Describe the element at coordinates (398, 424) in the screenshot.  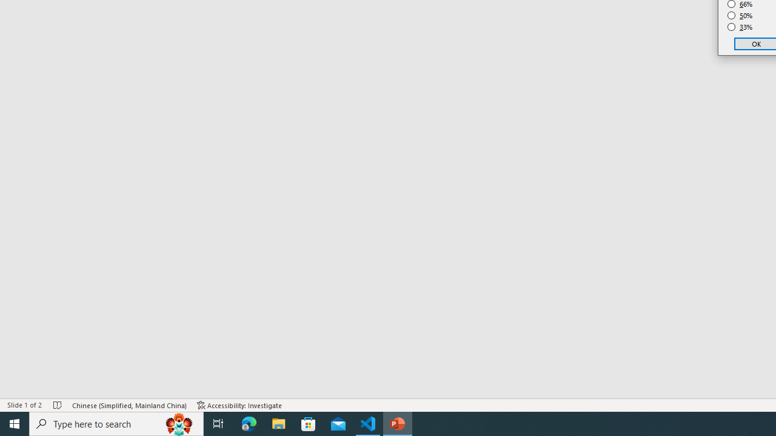
I see `PowerPoint - 1 running window` at that location.